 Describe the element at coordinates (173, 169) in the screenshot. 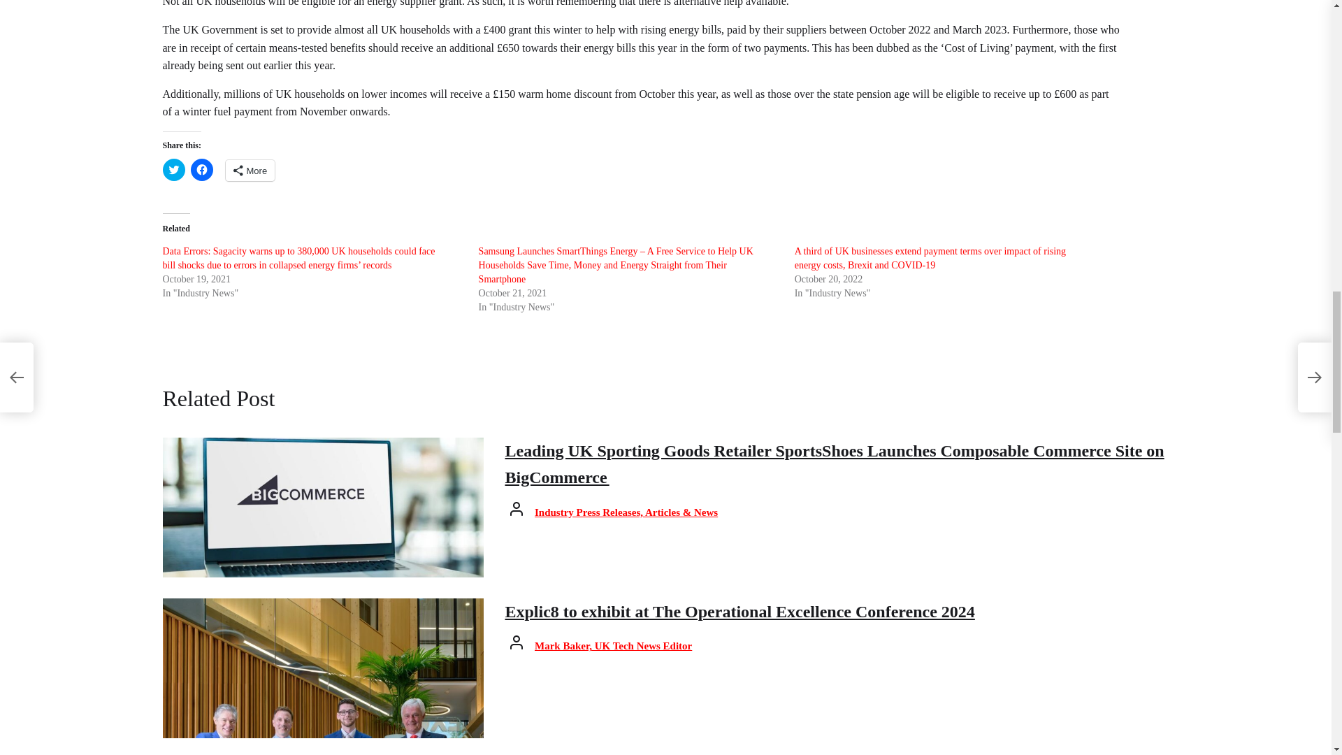

I see `Click to share on Twitter` at that location.